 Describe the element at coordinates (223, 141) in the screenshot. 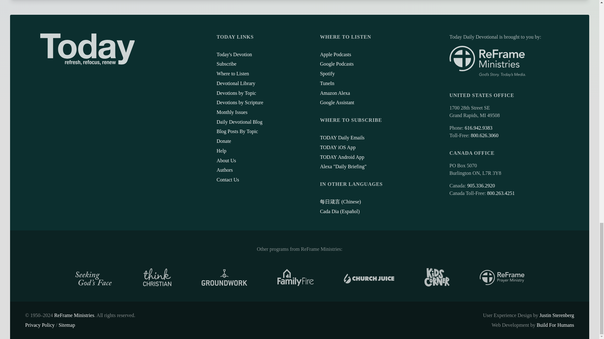

I see `Donate` at that location.